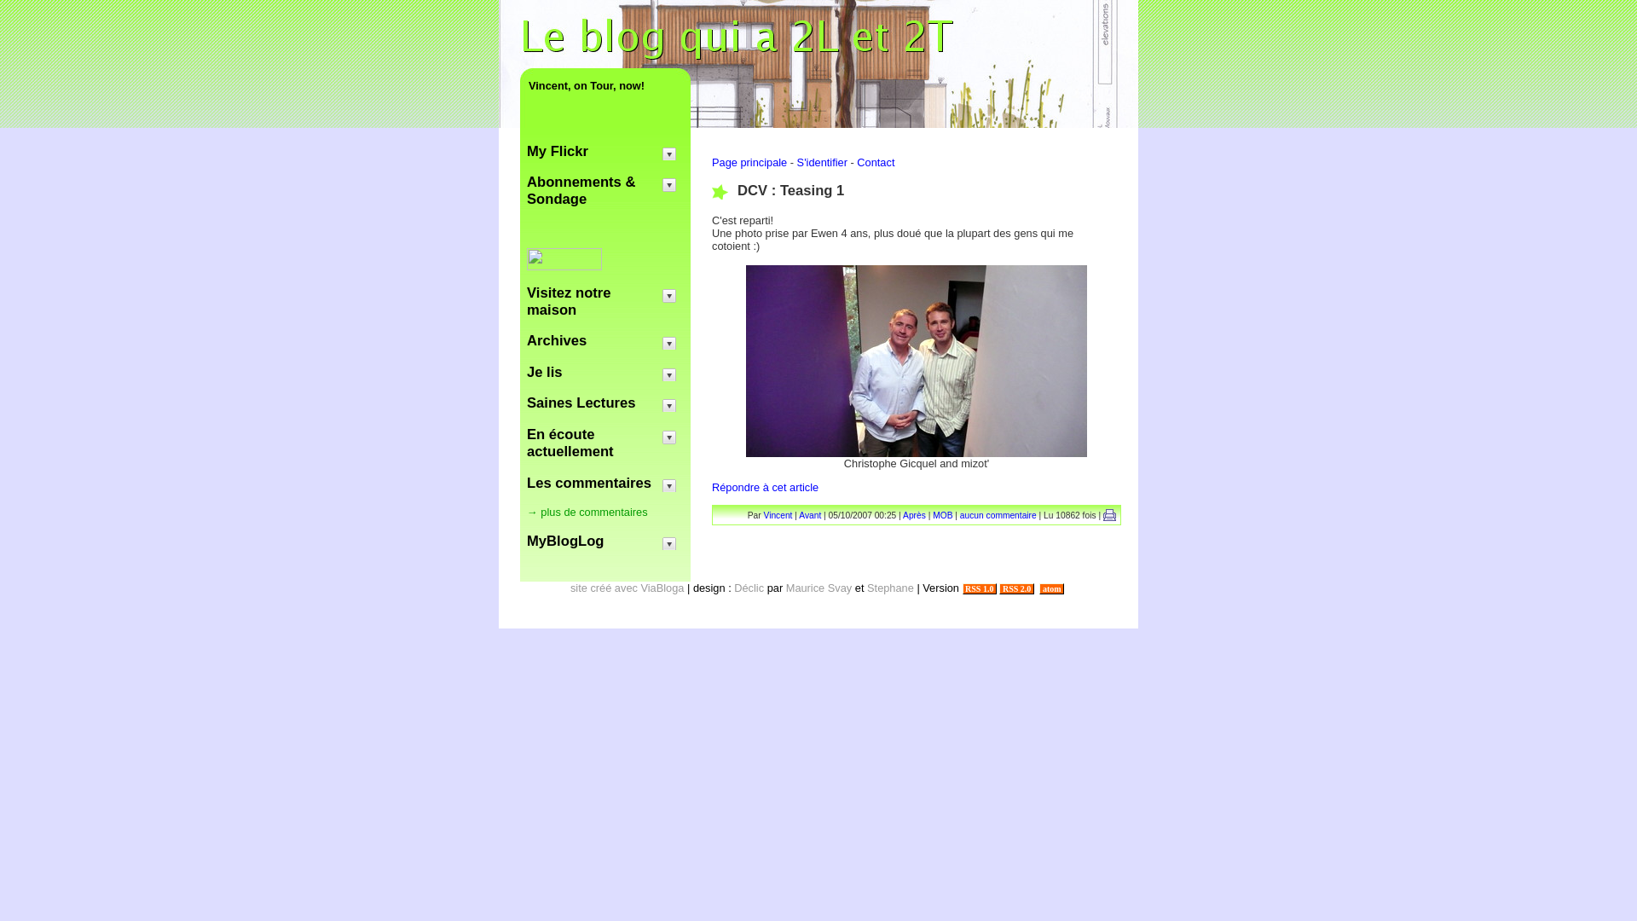  What do you see at coordinates (943, 515) in the screenshot?
I see `MOB` at bounding box center [943, 515].